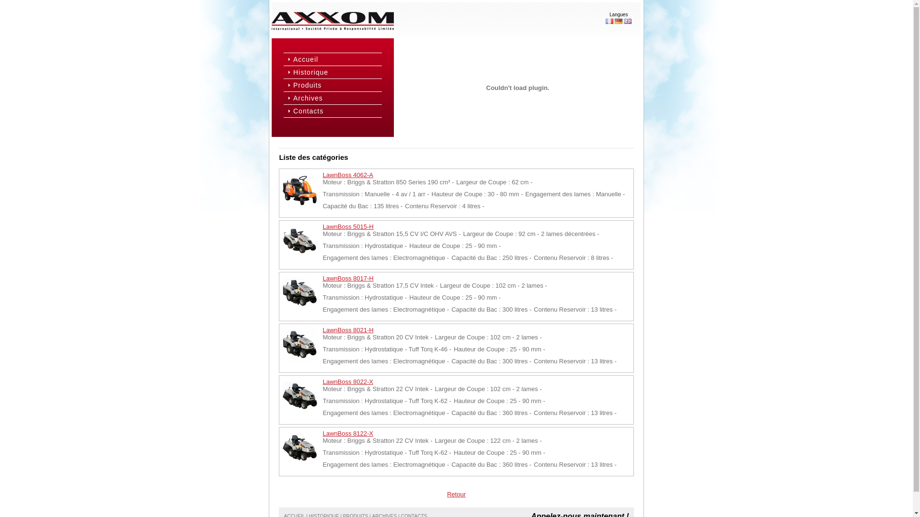  I want to click on LawnBoss 5015-H, so click(348, 227).